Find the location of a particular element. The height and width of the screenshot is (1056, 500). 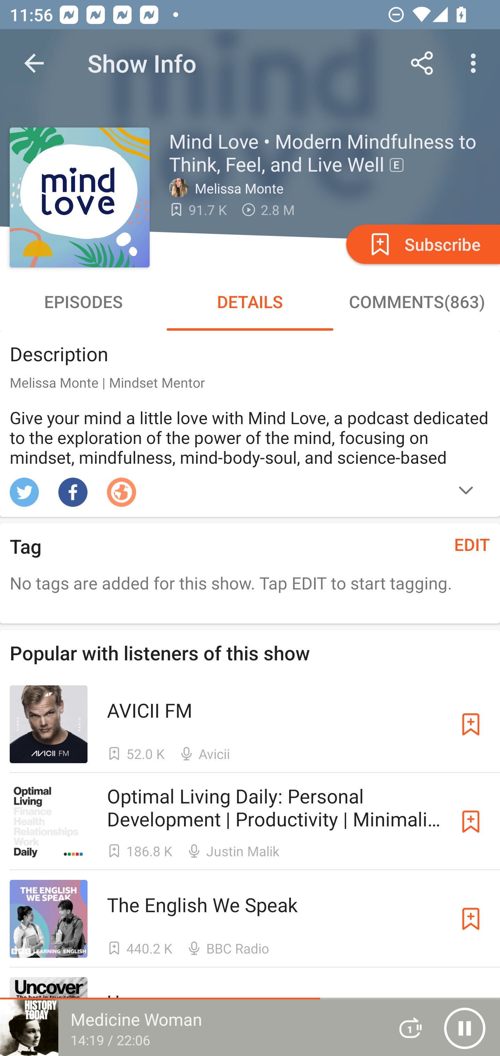

Subscribe is located at coordinates (422, 244).